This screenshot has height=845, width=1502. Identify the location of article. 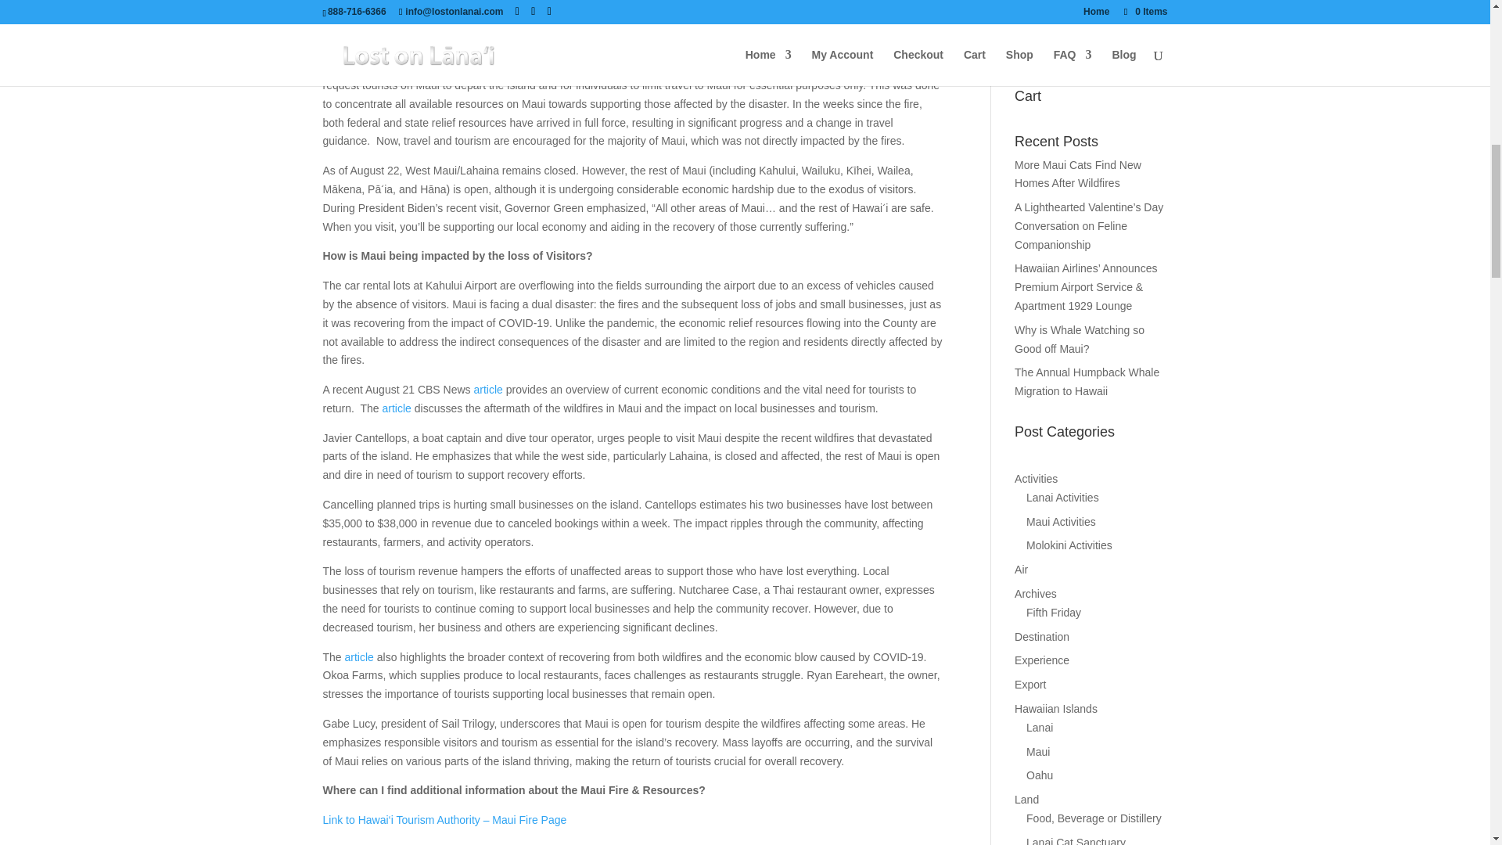
(397, 408).